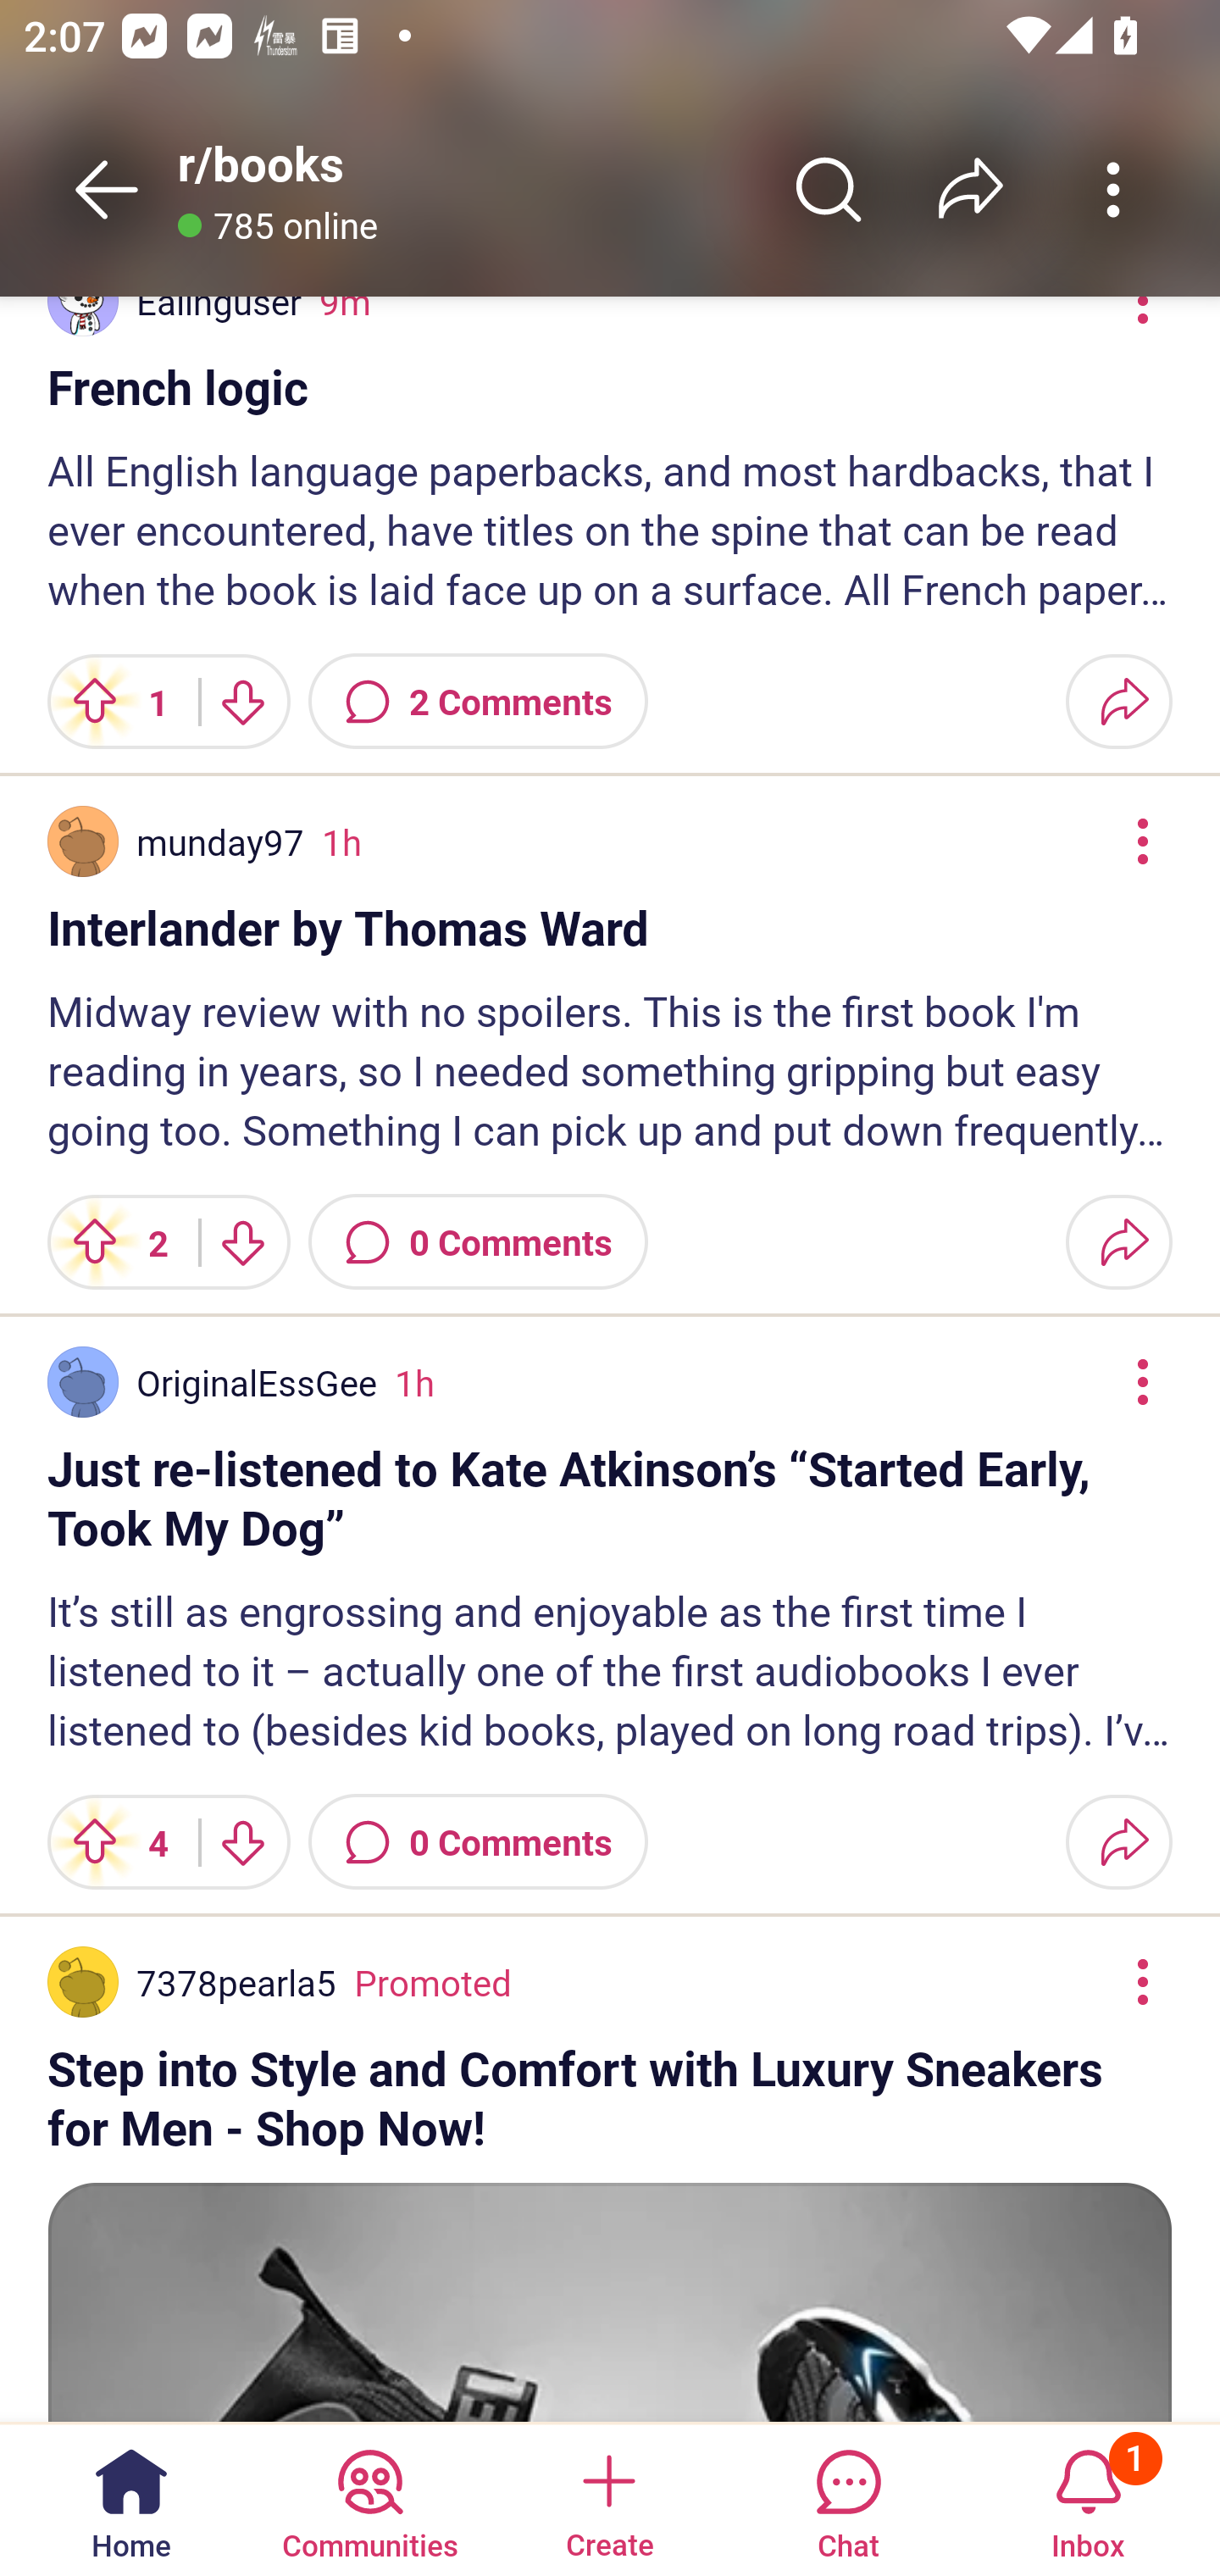 The height and width of the screenshot is (2576, 1220). Describe the element at coordinates (107, 189) in the screenshot. I see `Back` at that location.